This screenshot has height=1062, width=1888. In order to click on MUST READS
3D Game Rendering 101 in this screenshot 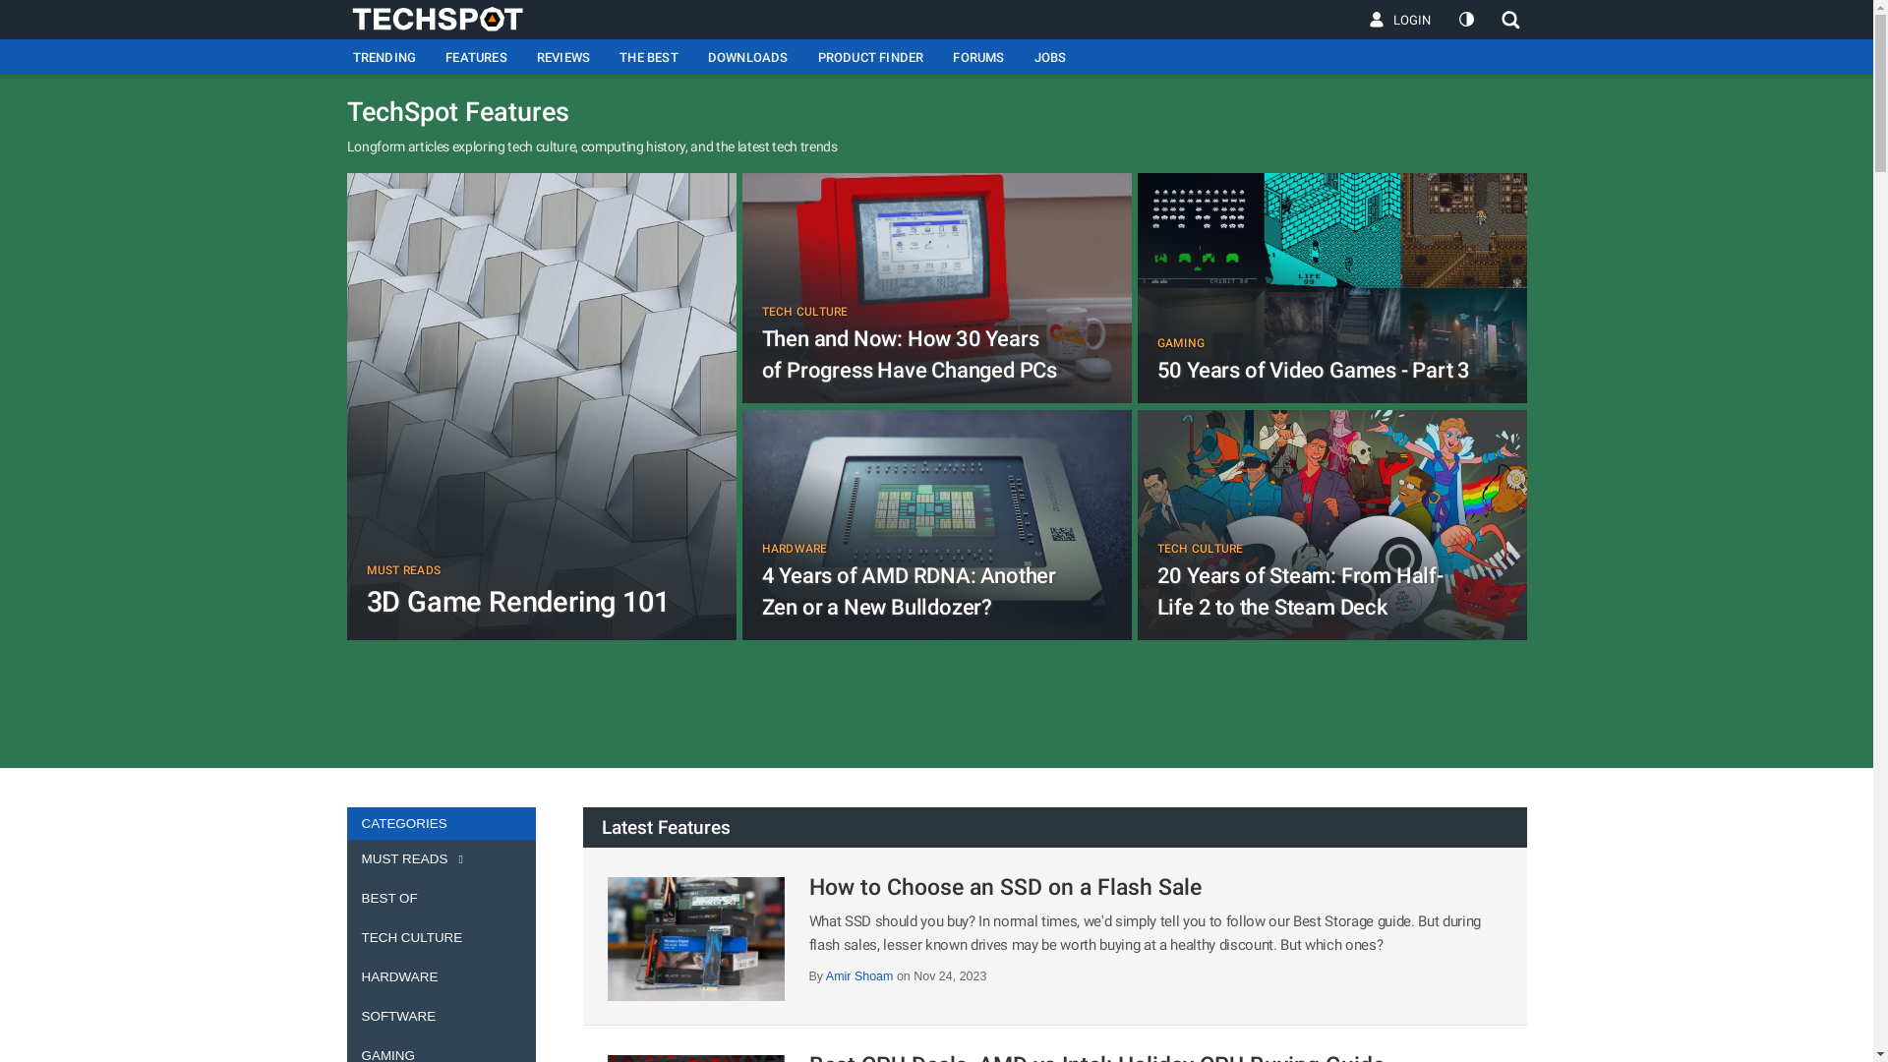, I will do `click(541, 415)`.